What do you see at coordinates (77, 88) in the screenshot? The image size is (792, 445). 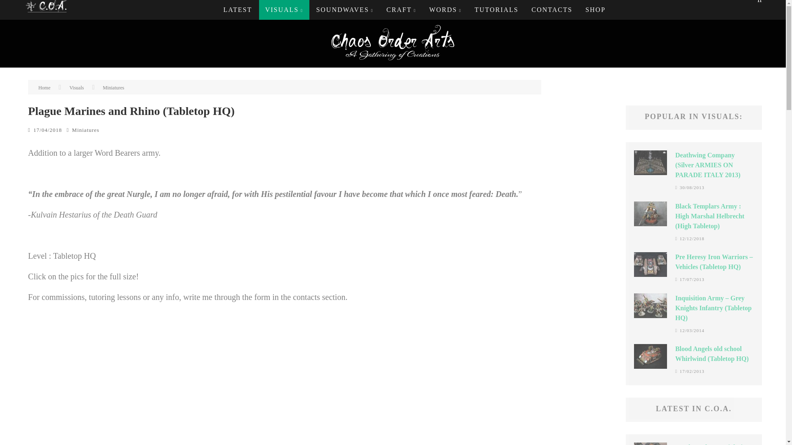 I see `View all posts in Visuals` at bounding box center [77, 88].